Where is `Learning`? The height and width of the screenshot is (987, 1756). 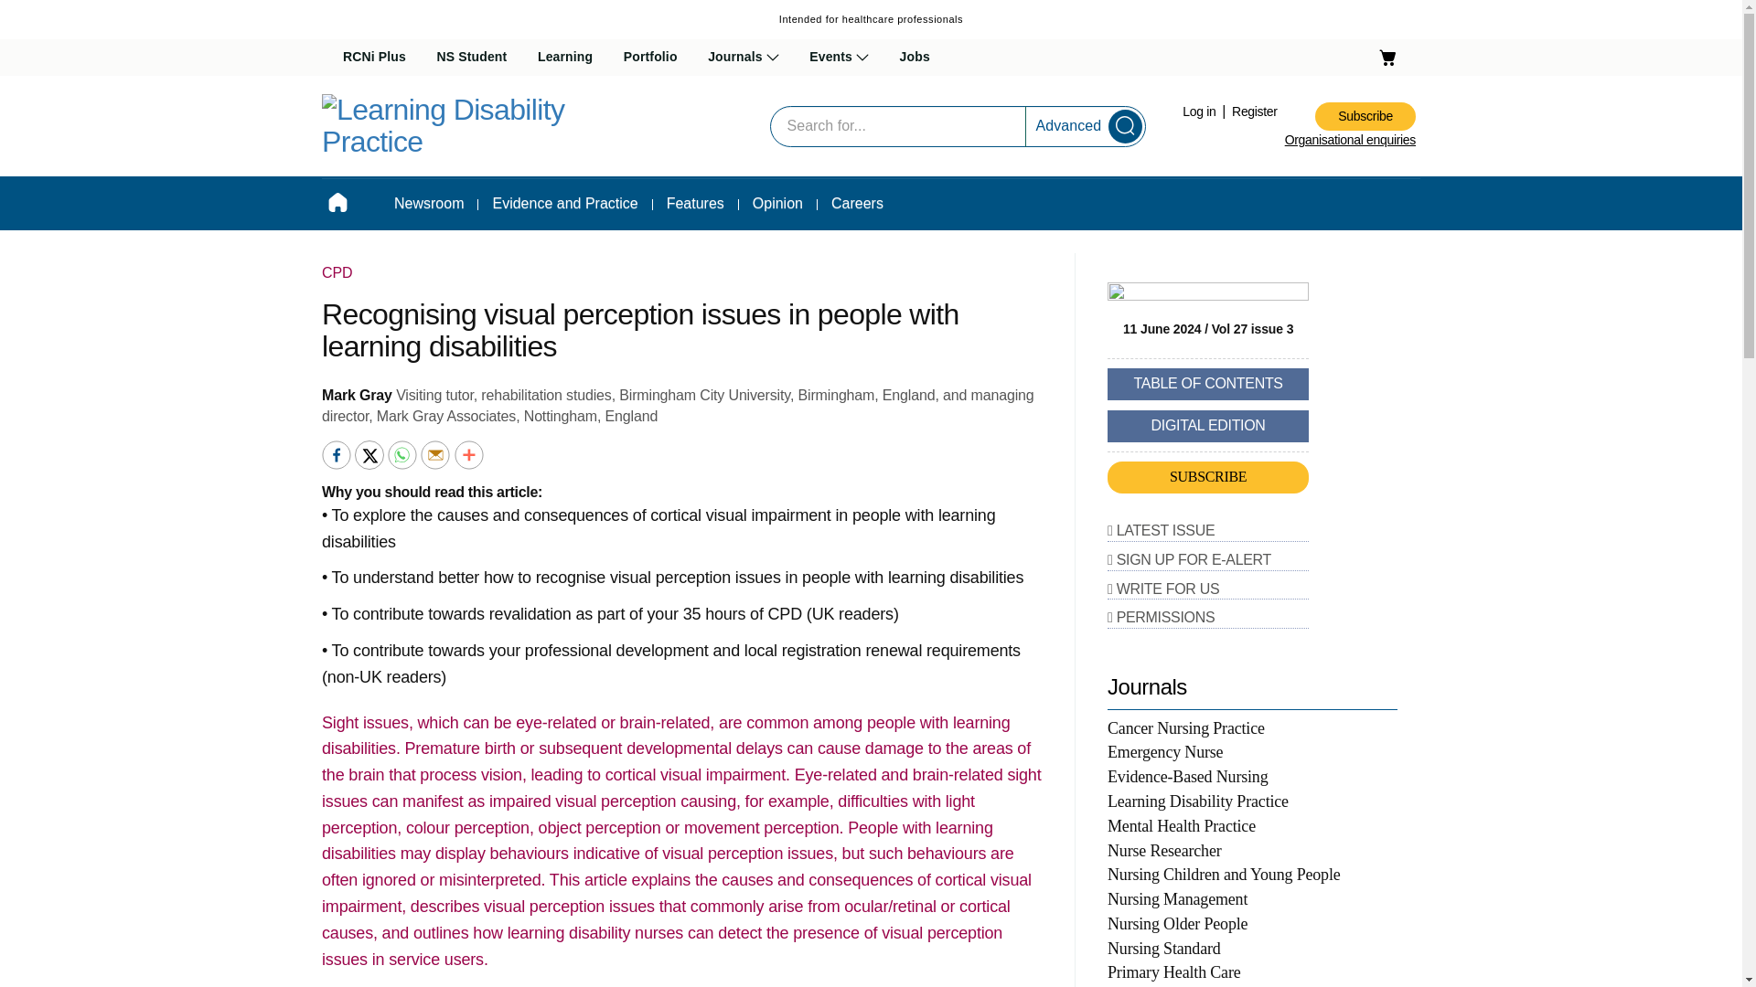
Learning is located at coordinates (565, 58).